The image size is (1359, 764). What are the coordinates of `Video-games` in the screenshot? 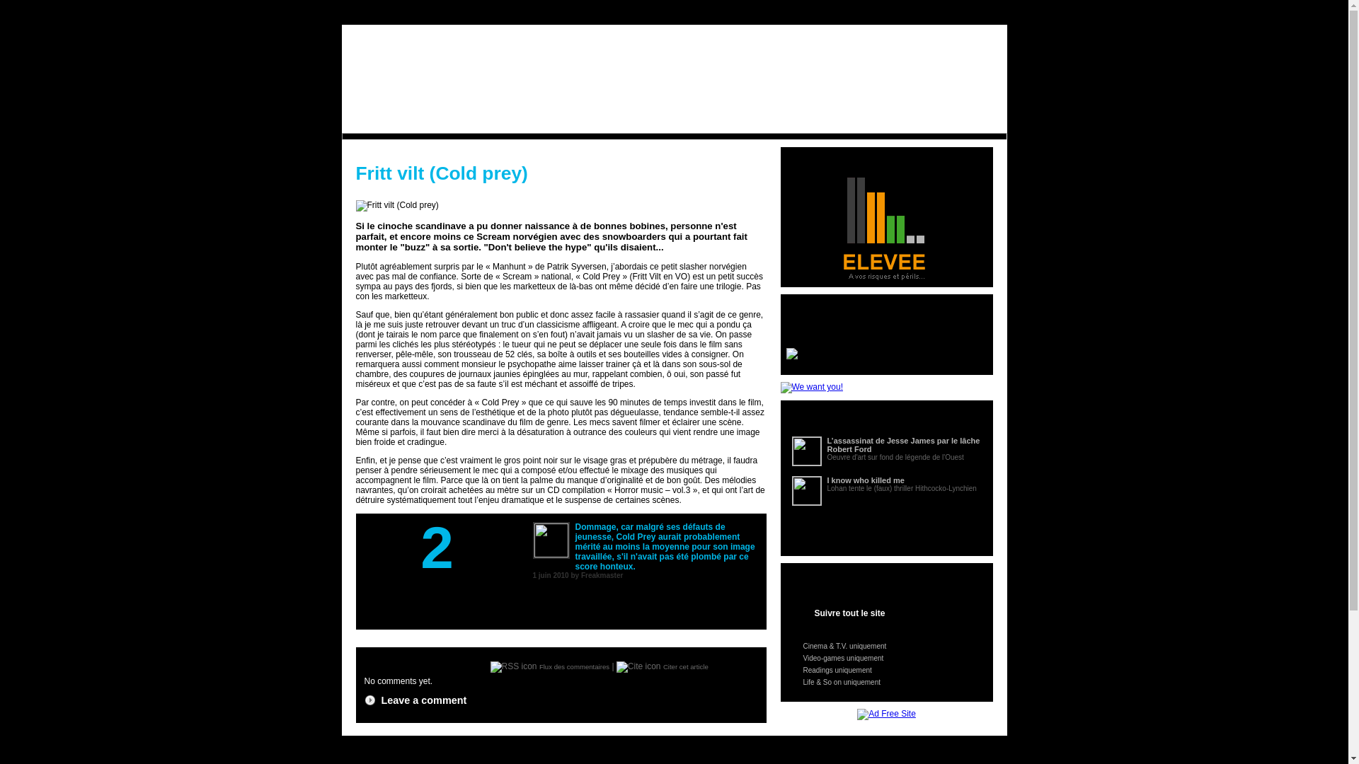 It's located at (467, 122).